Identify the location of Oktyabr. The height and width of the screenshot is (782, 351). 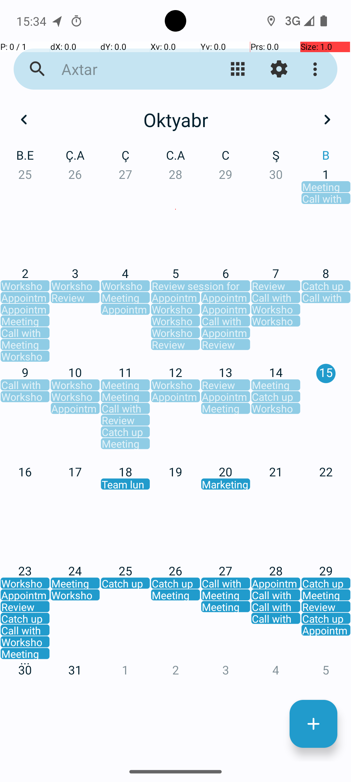
(175, 120).